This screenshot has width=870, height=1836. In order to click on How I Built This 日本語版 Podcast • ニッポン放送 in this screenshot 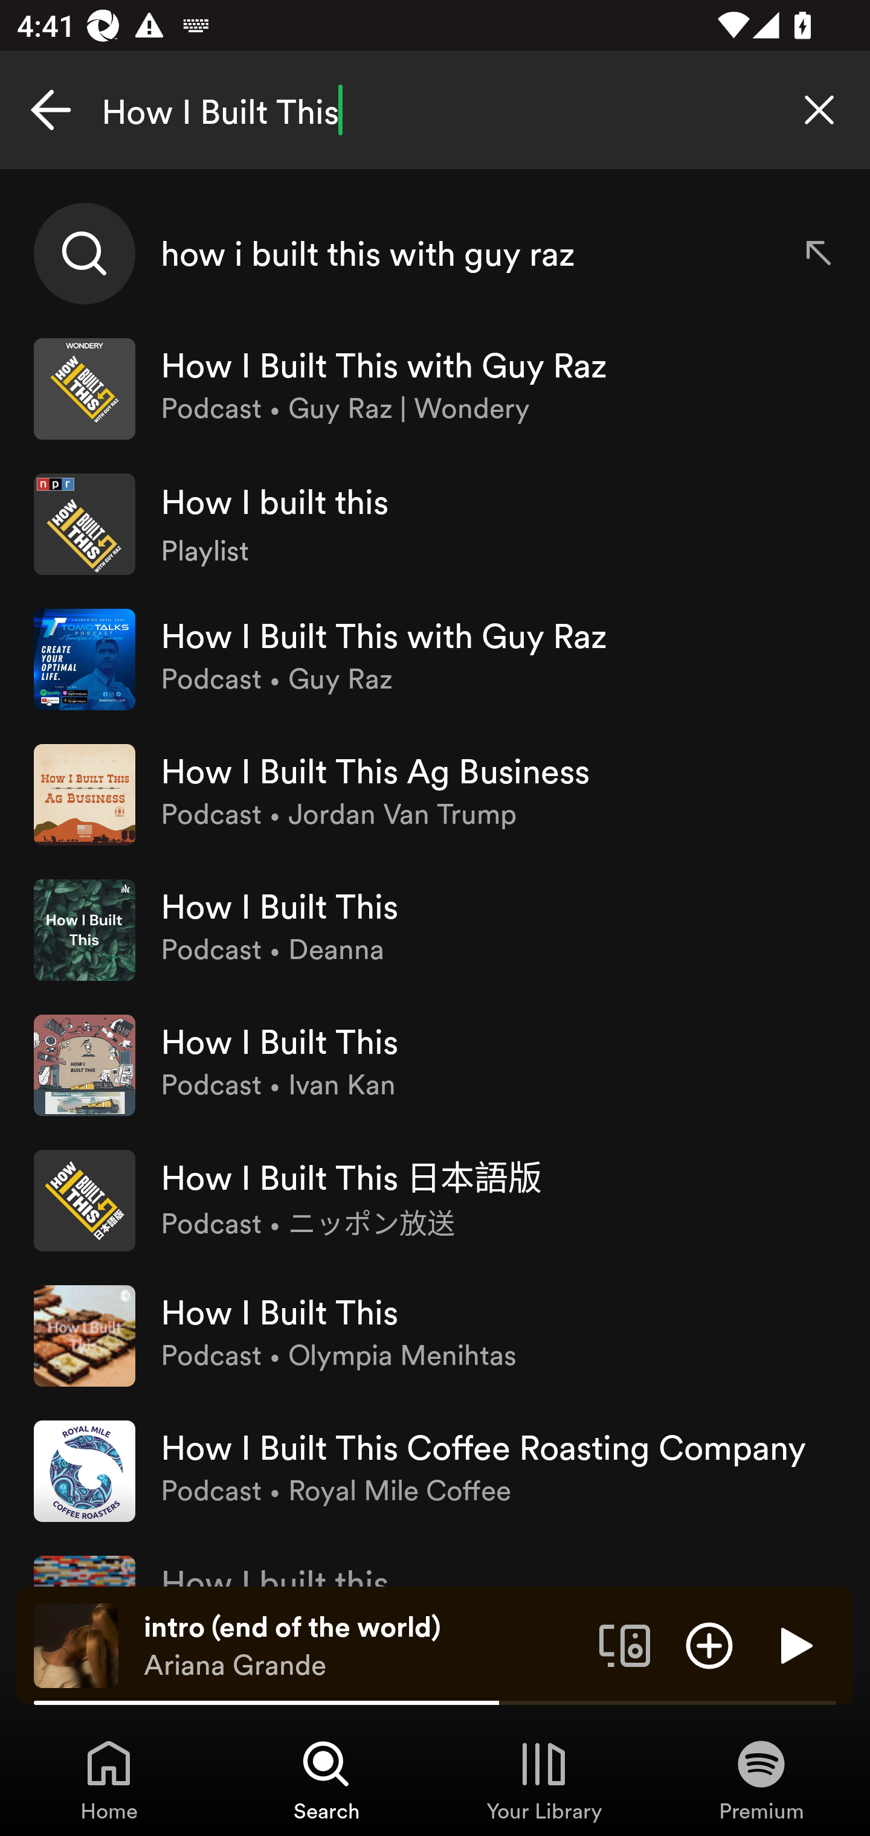, I will do `click(435, 1201)`.